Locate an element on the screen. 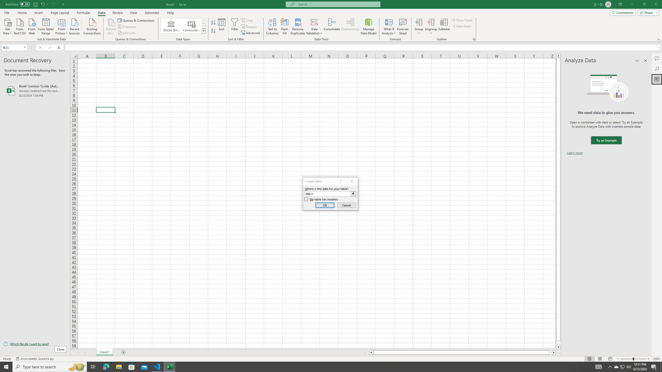  Close is located at coordinates (656, 4).